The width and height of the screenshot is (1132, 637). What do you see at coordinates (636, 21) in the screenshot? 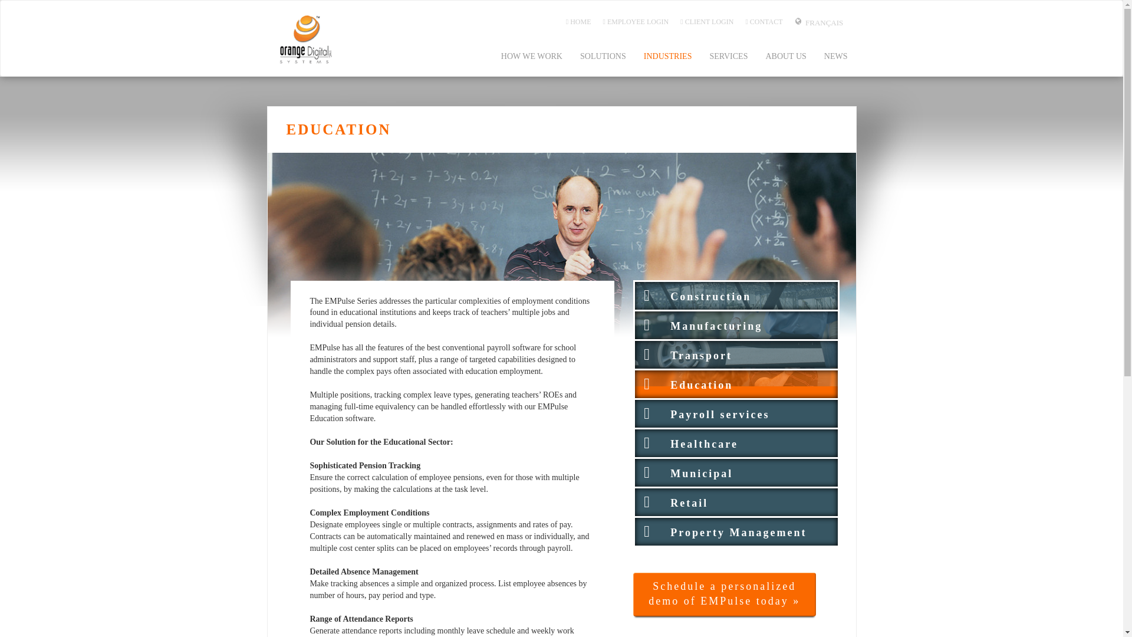
I see `EMPLOYEE LOGIN` at bounding box center [636, 21].